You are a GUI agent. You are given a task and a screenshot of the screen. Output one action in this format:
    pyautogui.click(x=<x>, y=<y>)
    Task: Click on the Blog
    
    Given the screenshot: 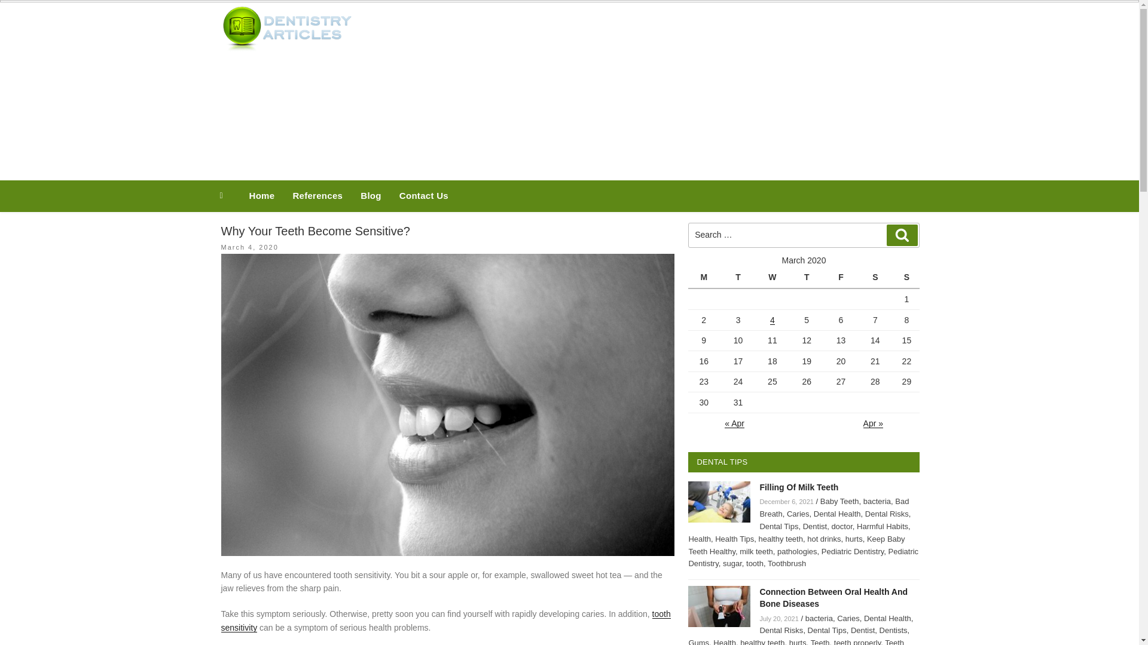 What is the action you would take?
    pyautogui.click(x=371, y=196)
    